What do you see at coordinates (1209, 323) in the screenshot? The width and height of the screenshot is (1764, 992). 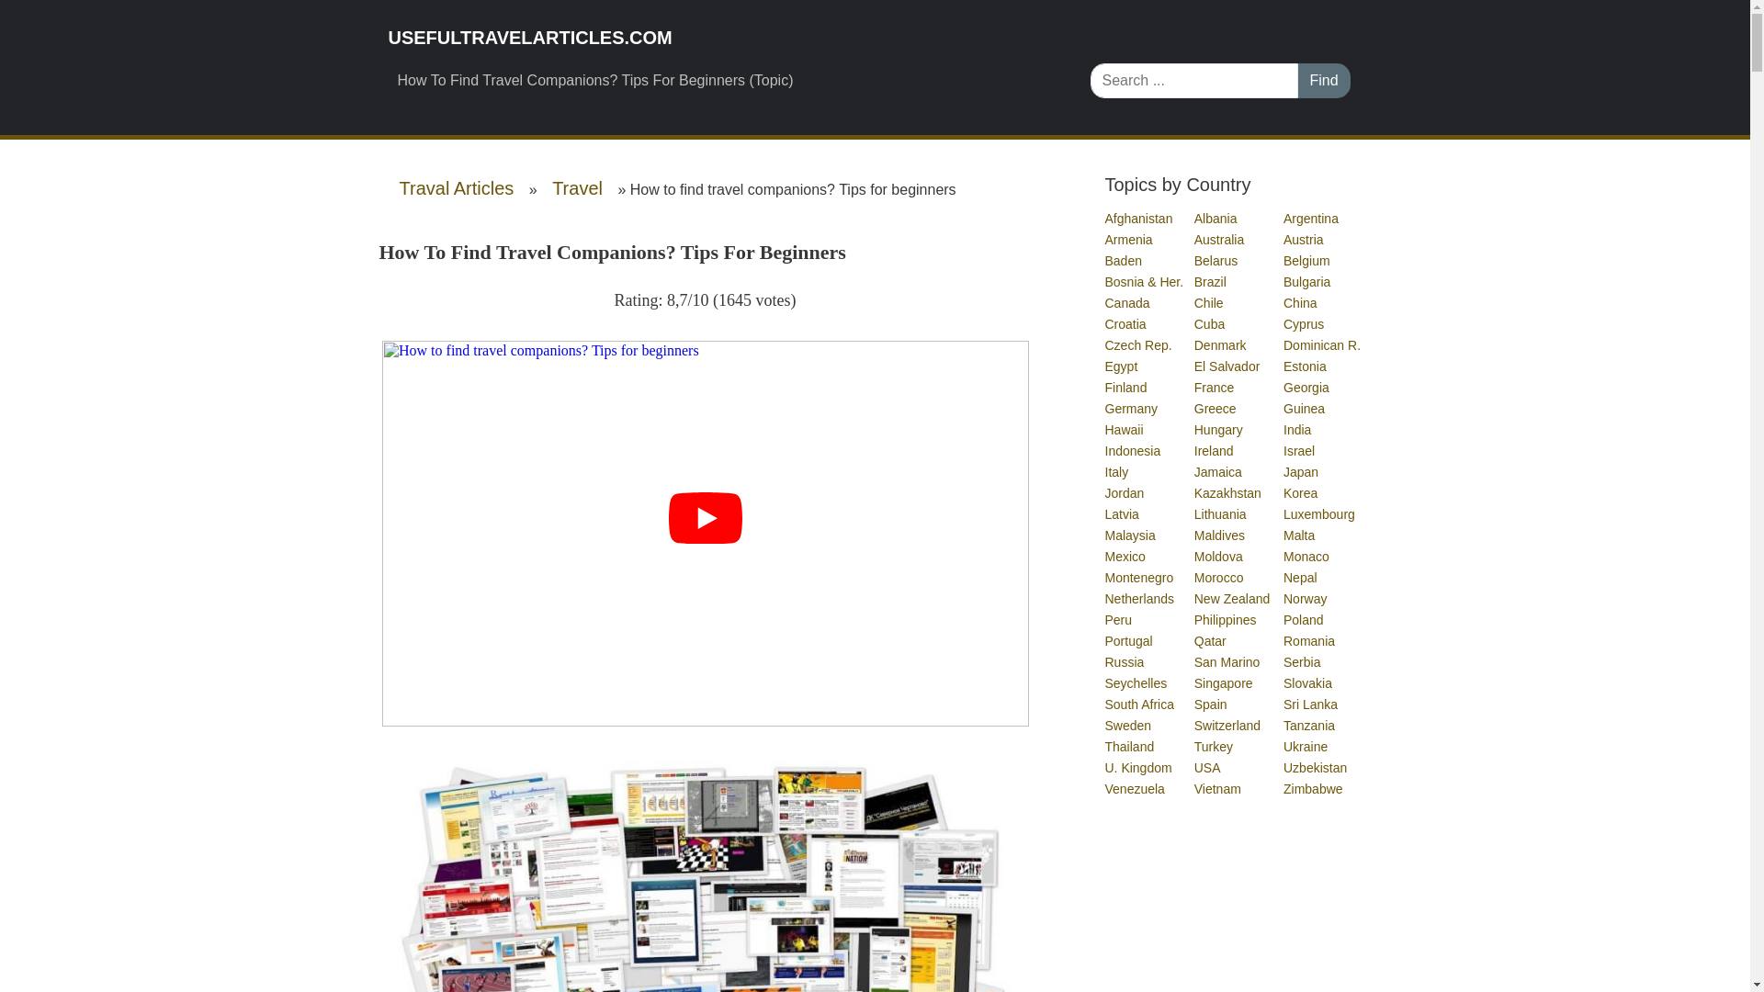 I see `Cuba` at bounding box center [1209, 323].